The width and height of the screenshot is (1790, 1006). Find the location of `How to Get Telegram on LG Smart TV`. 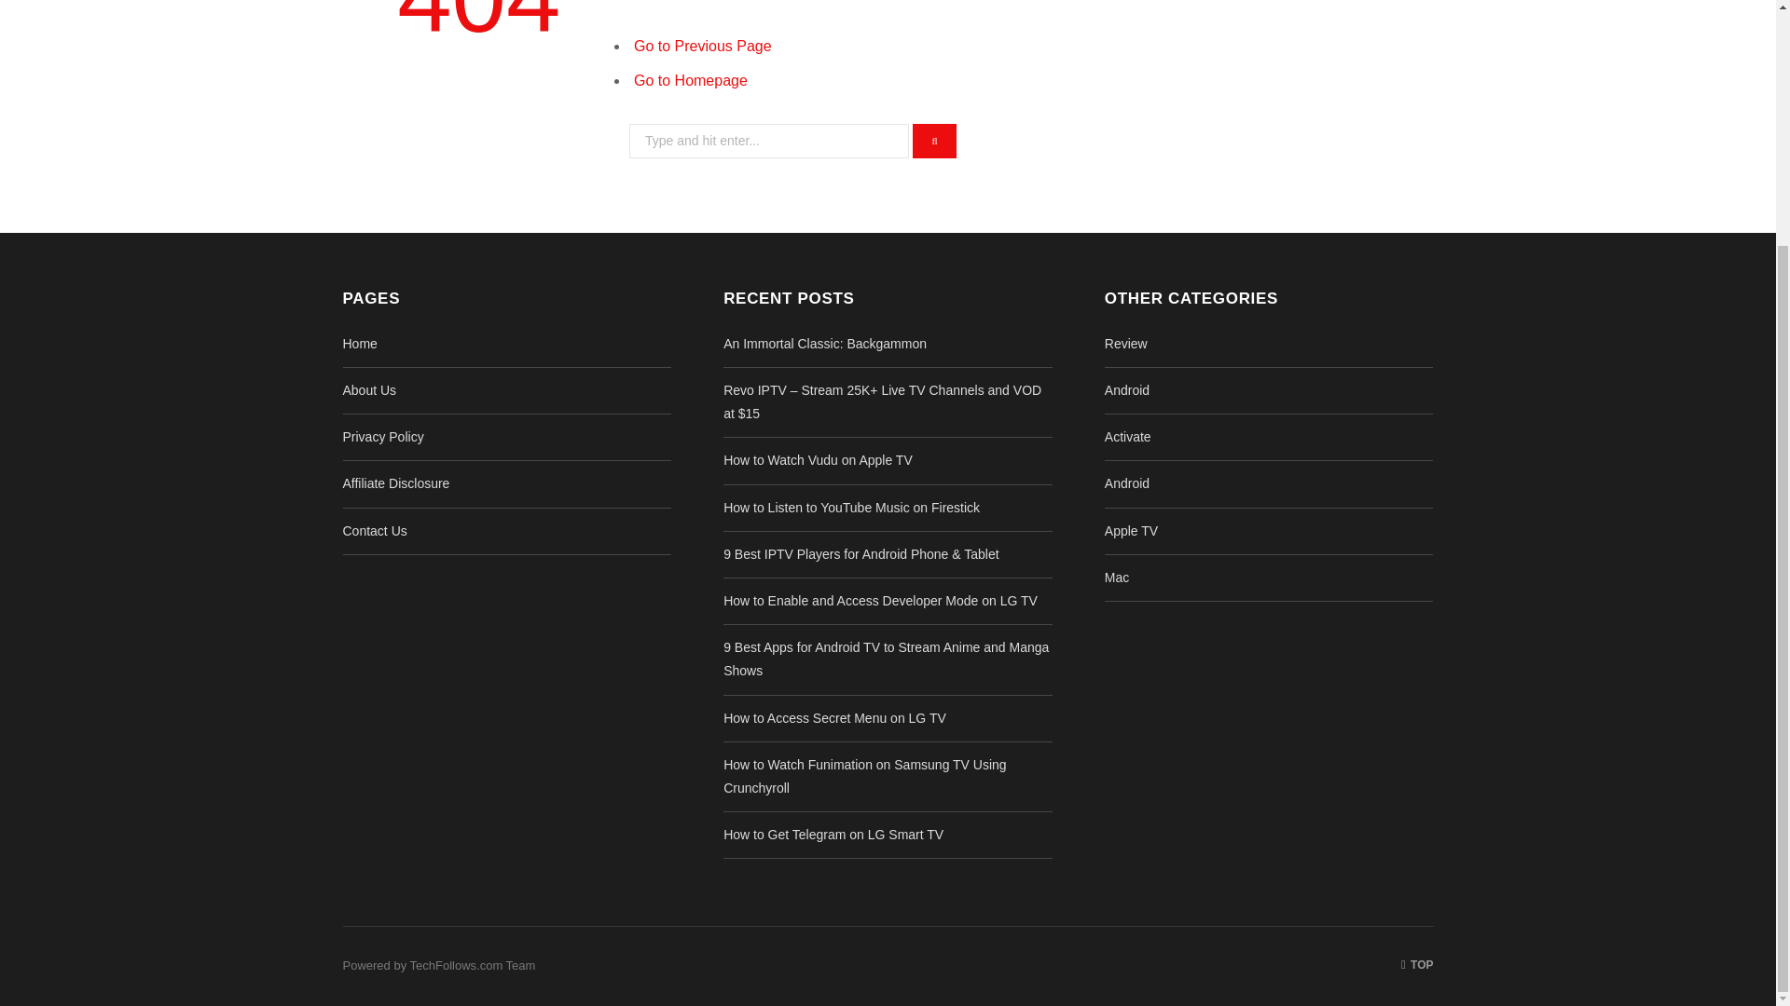

How to Get Telegram on LG Smart TV is located at coordinates (833, 834).